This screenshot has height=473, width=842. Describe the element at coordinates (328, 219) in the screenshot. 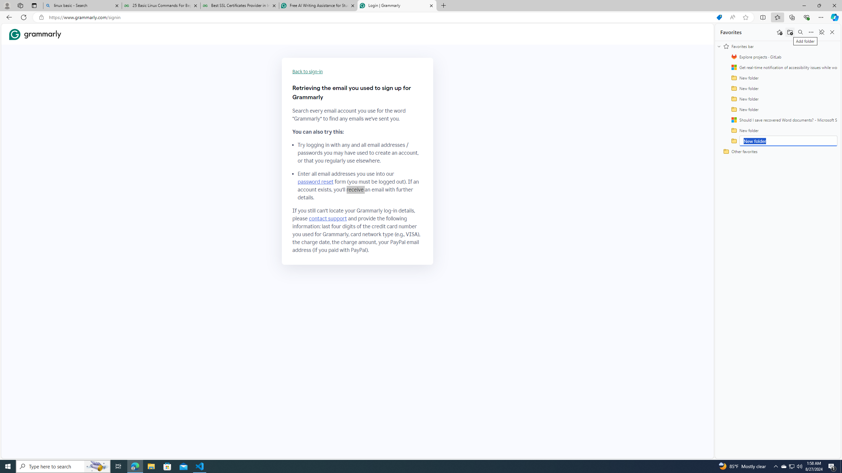

I see `contact support` at that location.